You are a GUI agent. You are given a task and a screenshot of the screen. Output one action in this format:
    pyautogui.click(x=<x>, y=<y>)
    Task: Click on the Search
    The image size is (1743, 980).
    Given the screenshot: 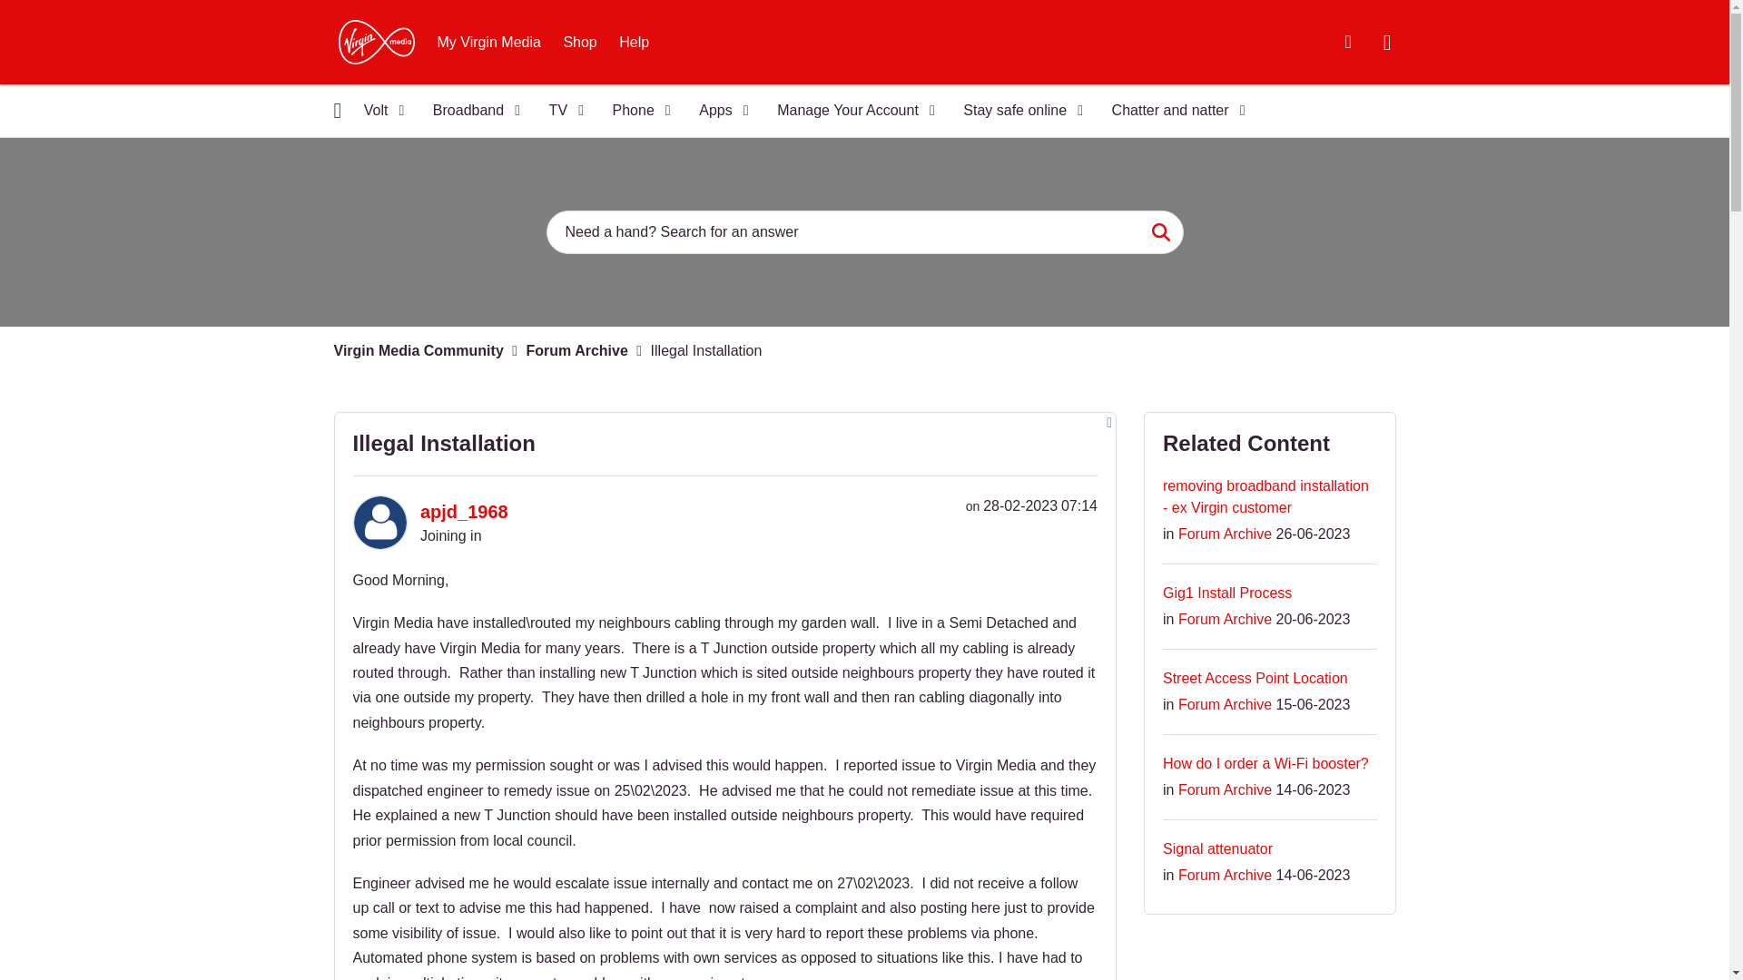 What is the action you would take?
    pyautogui.click(x=864, y=232)
    